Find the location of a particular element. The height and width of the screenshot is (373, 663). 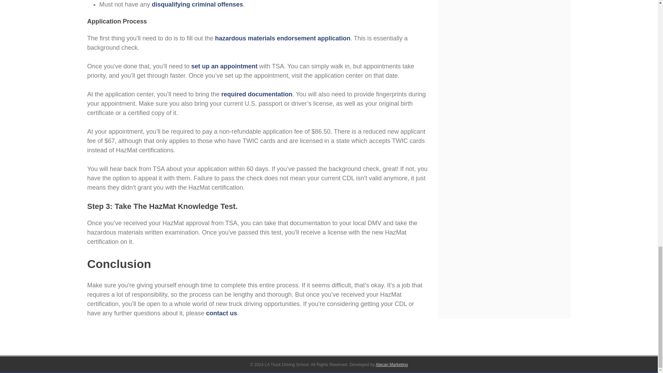

hazardous materials endorsement application is located at coordinates (282, 38).